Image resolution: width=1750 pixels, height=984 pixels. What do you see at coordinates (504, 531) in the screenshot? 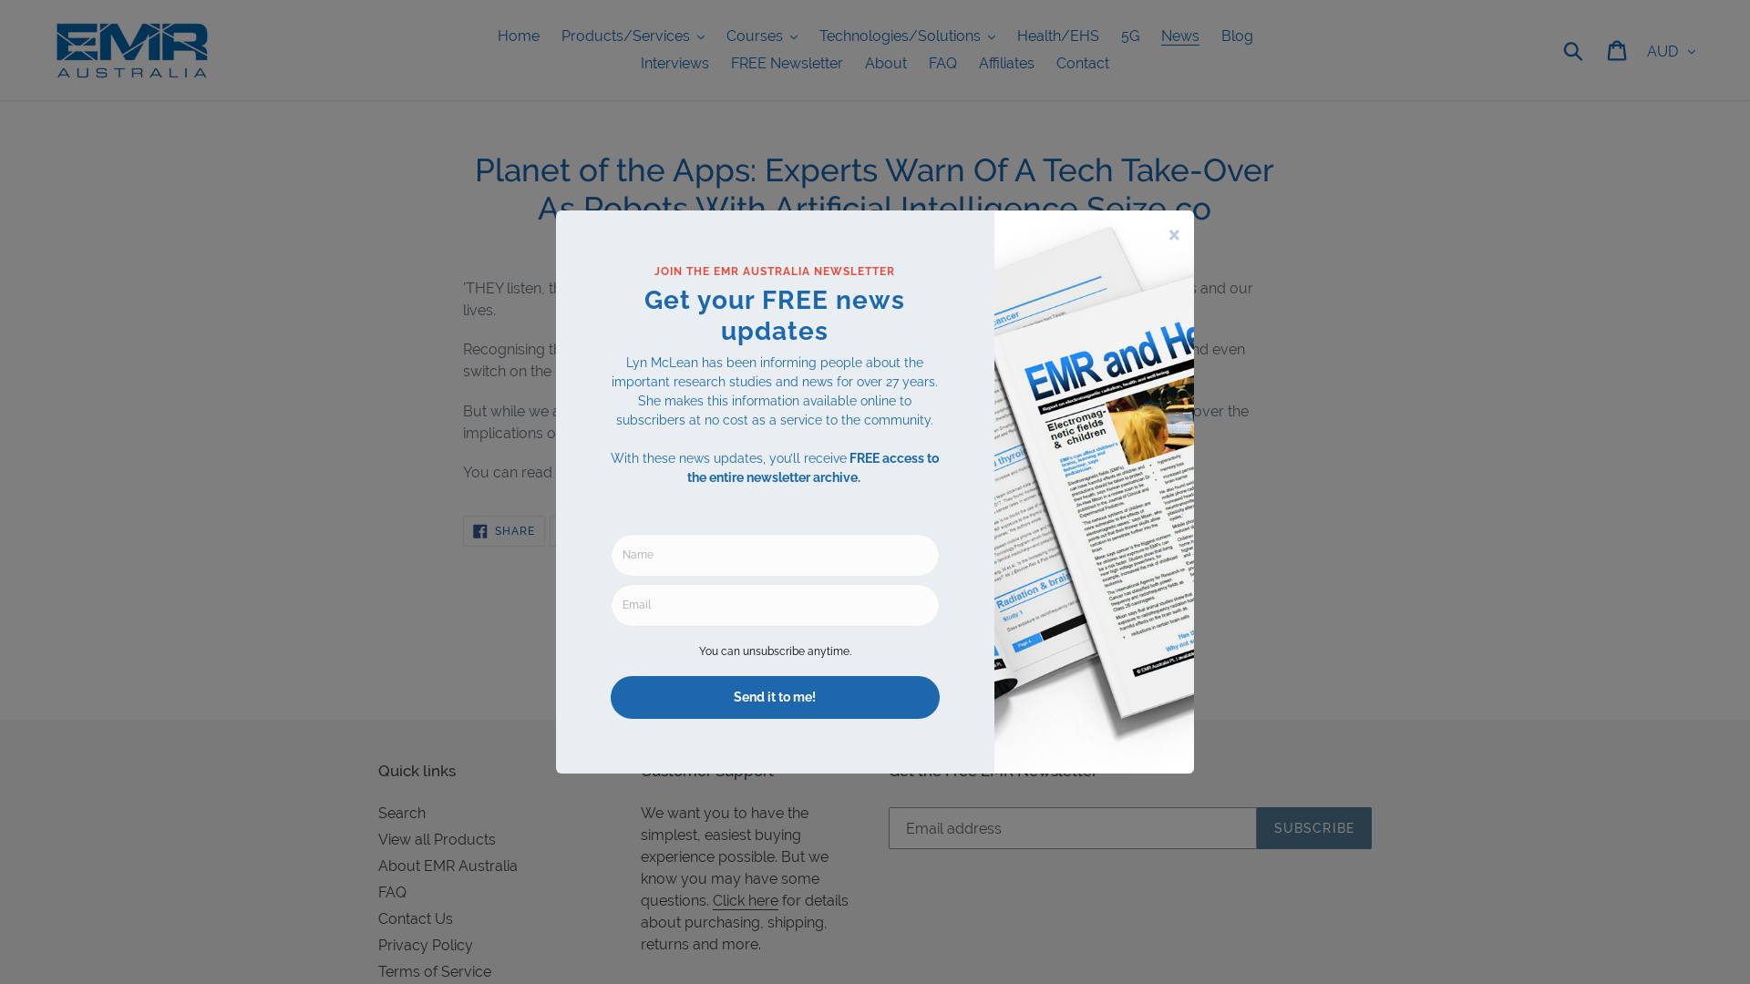
I see `SHARE
SHARE ON FACEBOOK` at bounding box center [504, 531].